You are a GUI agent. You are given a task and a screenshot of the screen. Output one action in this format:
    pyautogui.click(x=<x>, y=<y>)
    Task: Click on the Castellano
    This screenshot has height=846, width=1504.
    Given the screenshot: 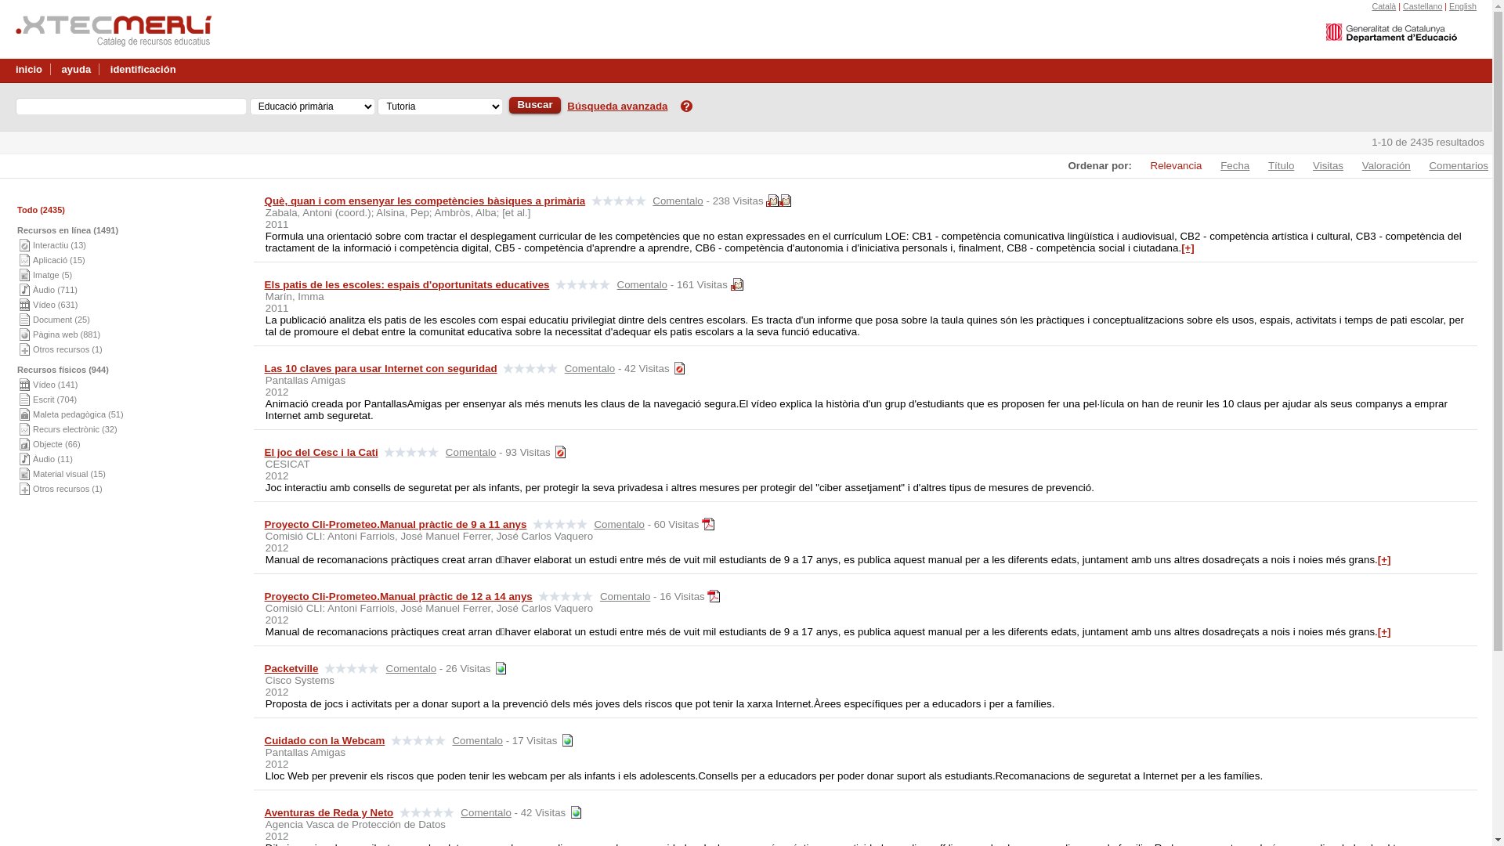 What is the action you would take?
    pyautogui.click(x=1423, y=6)
    